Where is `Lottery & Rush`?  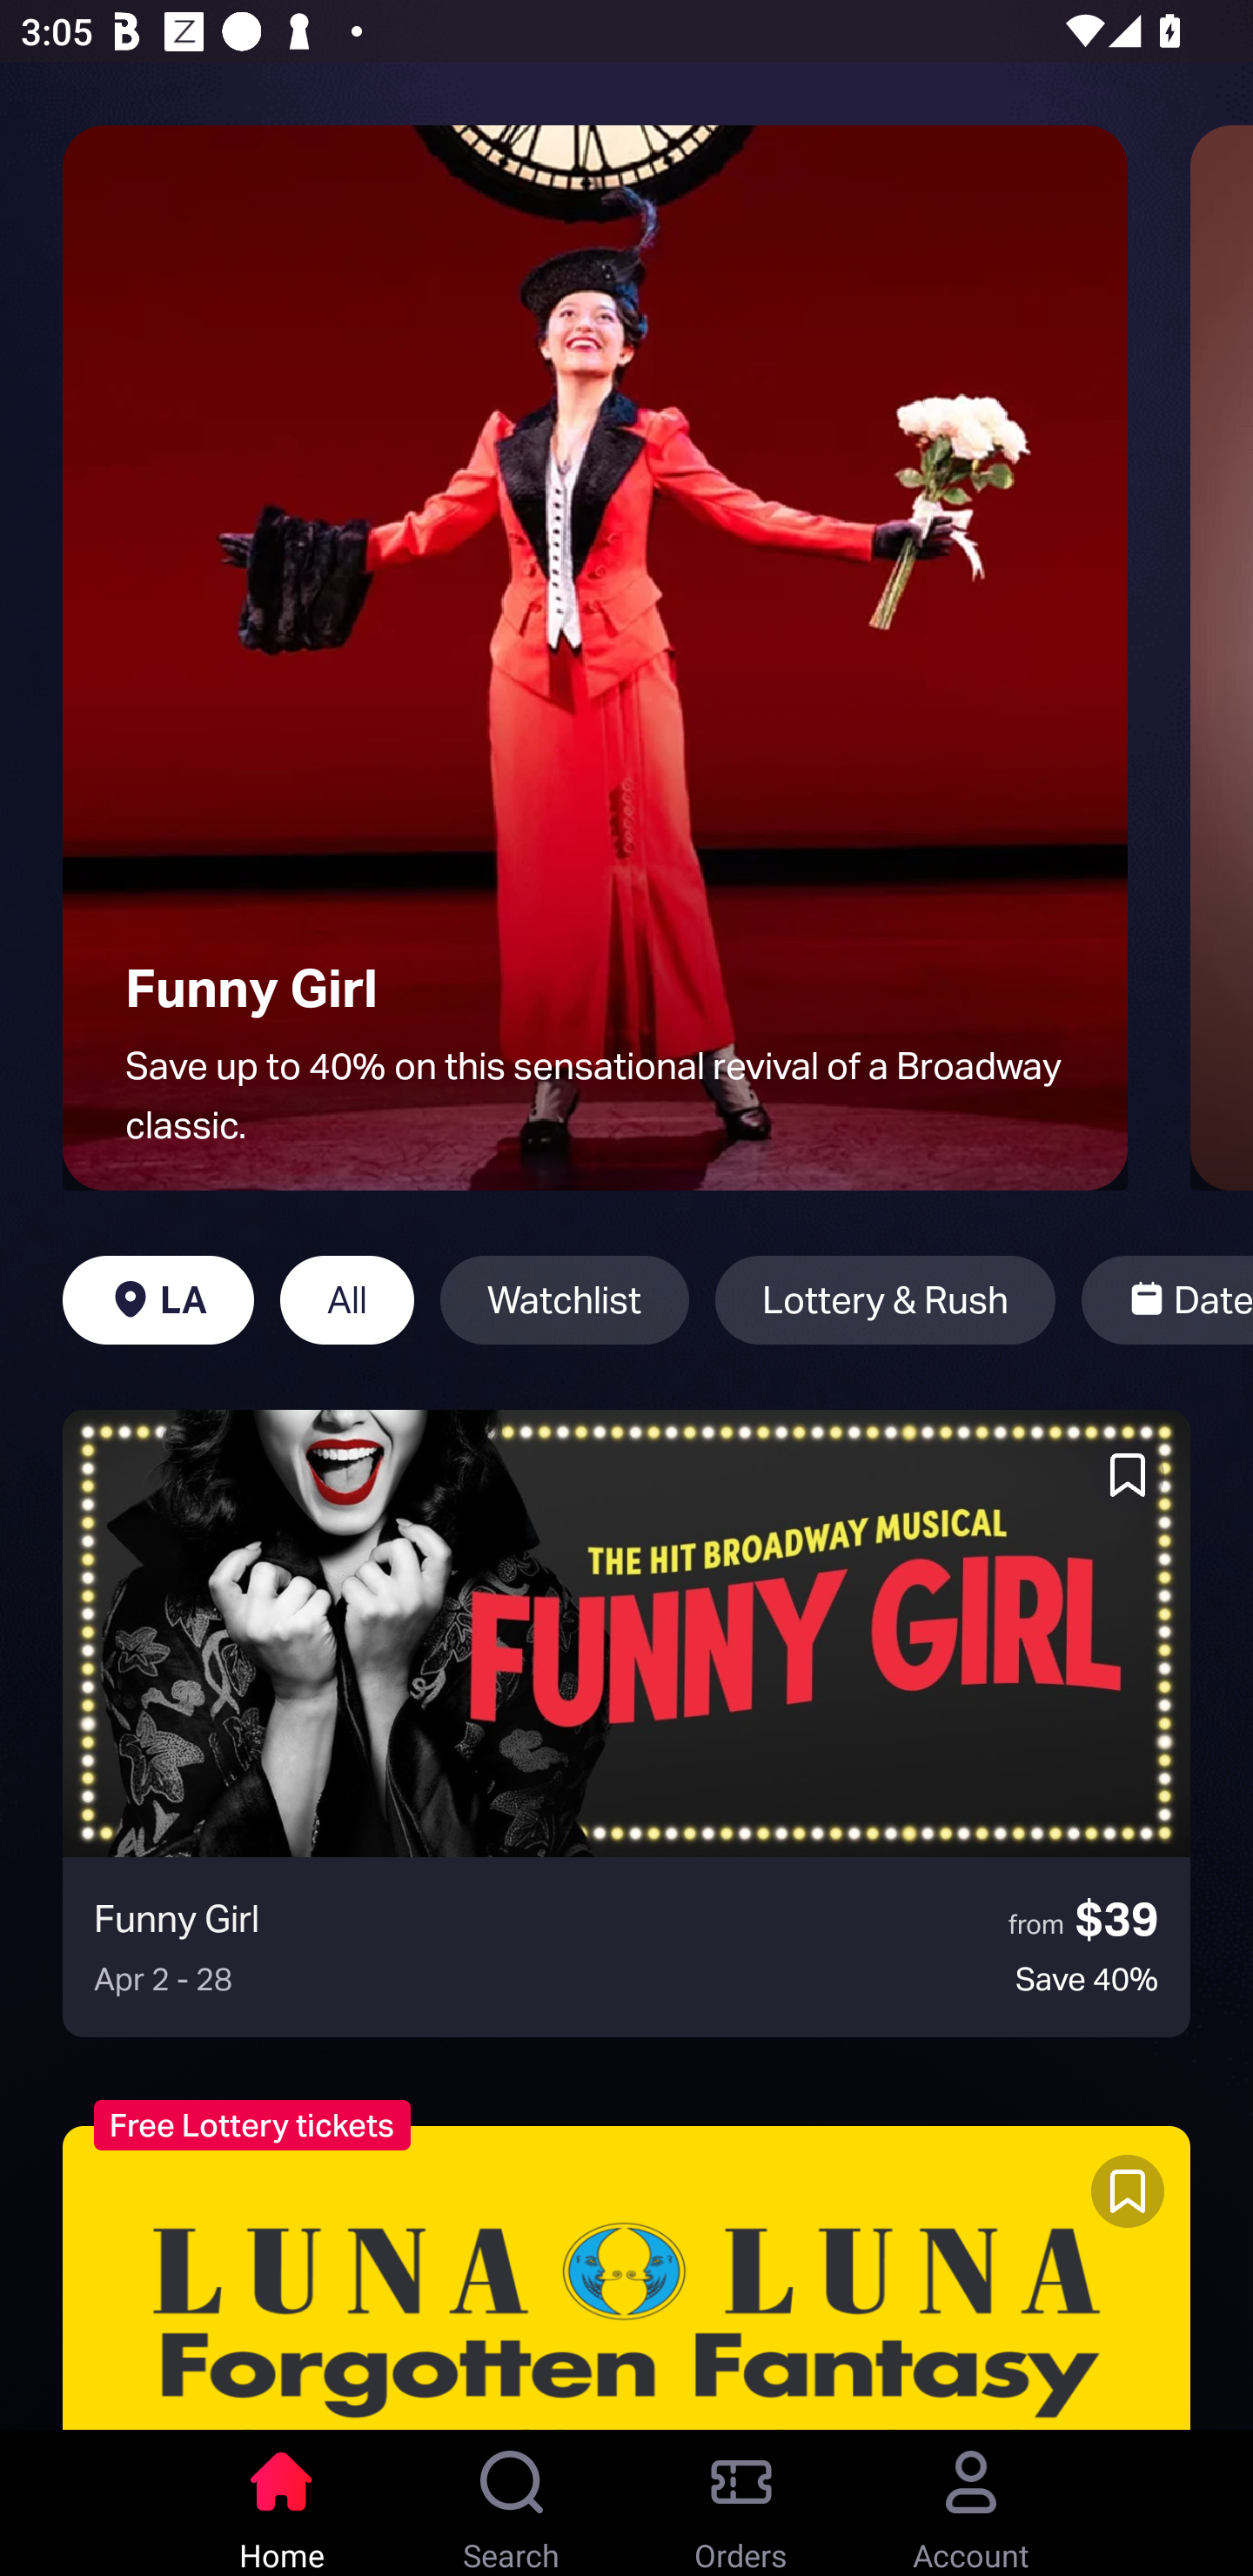 Lottery & Rush is located at coordinates (885, 1300).